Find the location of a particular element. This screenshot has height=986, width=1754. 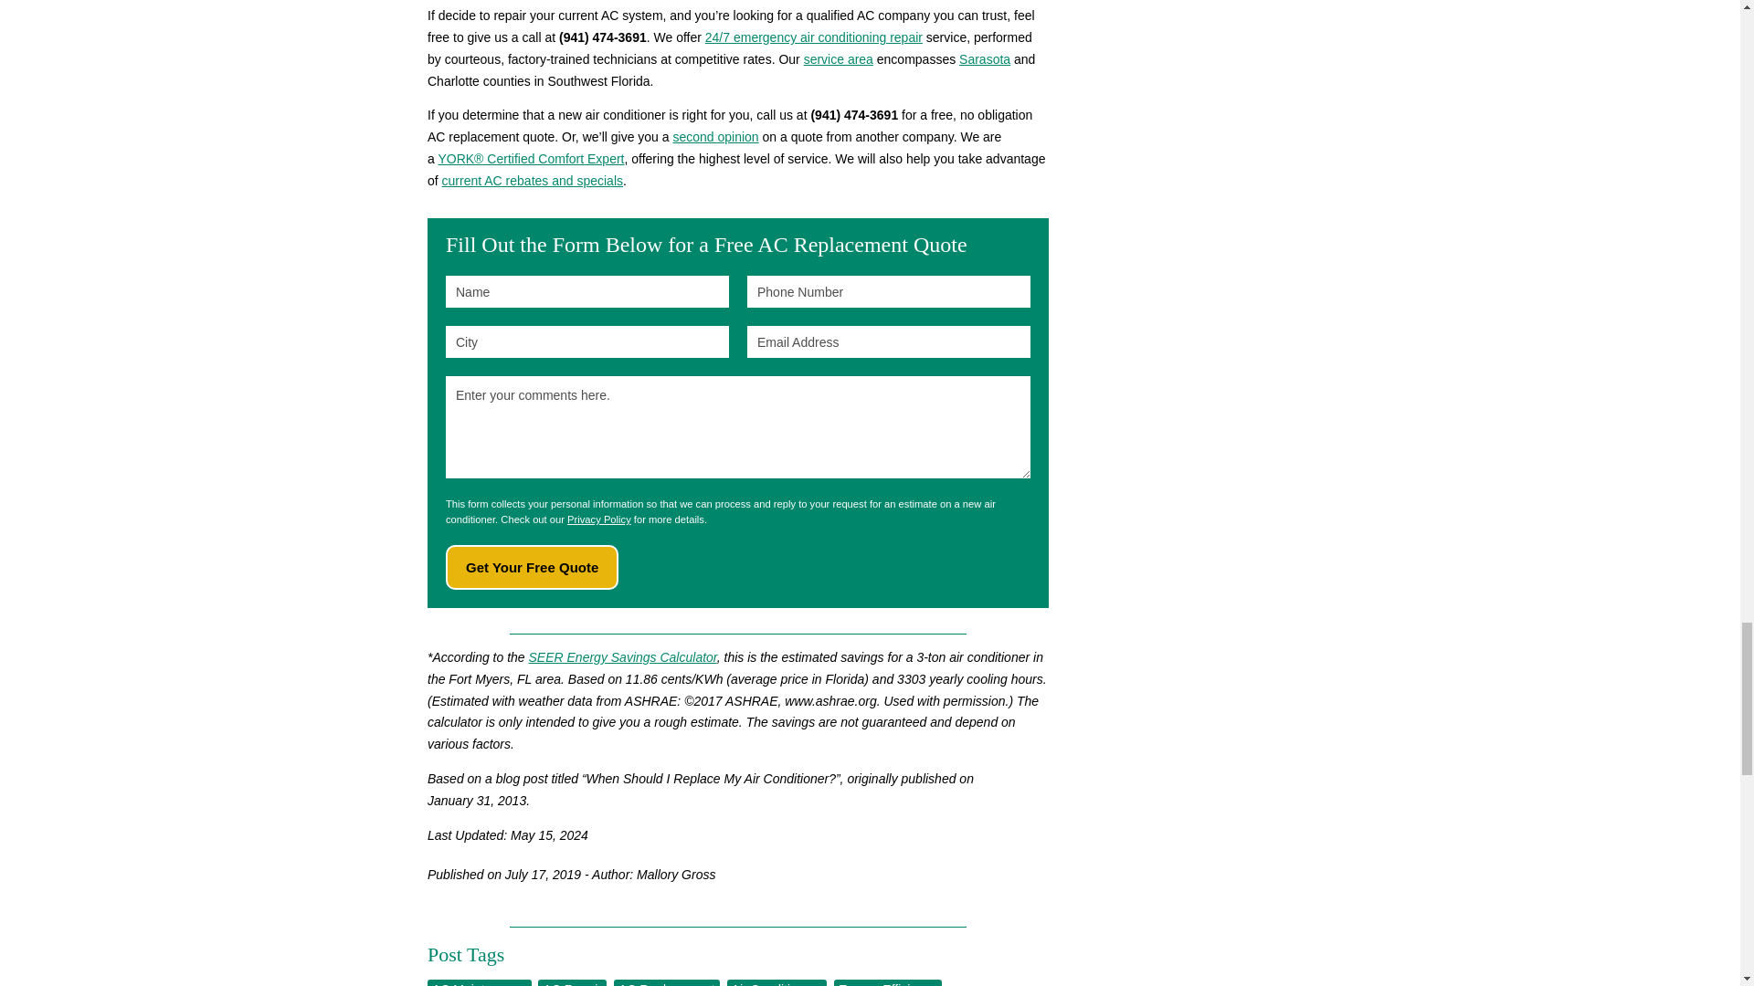

Get Your Free Quote is located at coordinates (532, 567).